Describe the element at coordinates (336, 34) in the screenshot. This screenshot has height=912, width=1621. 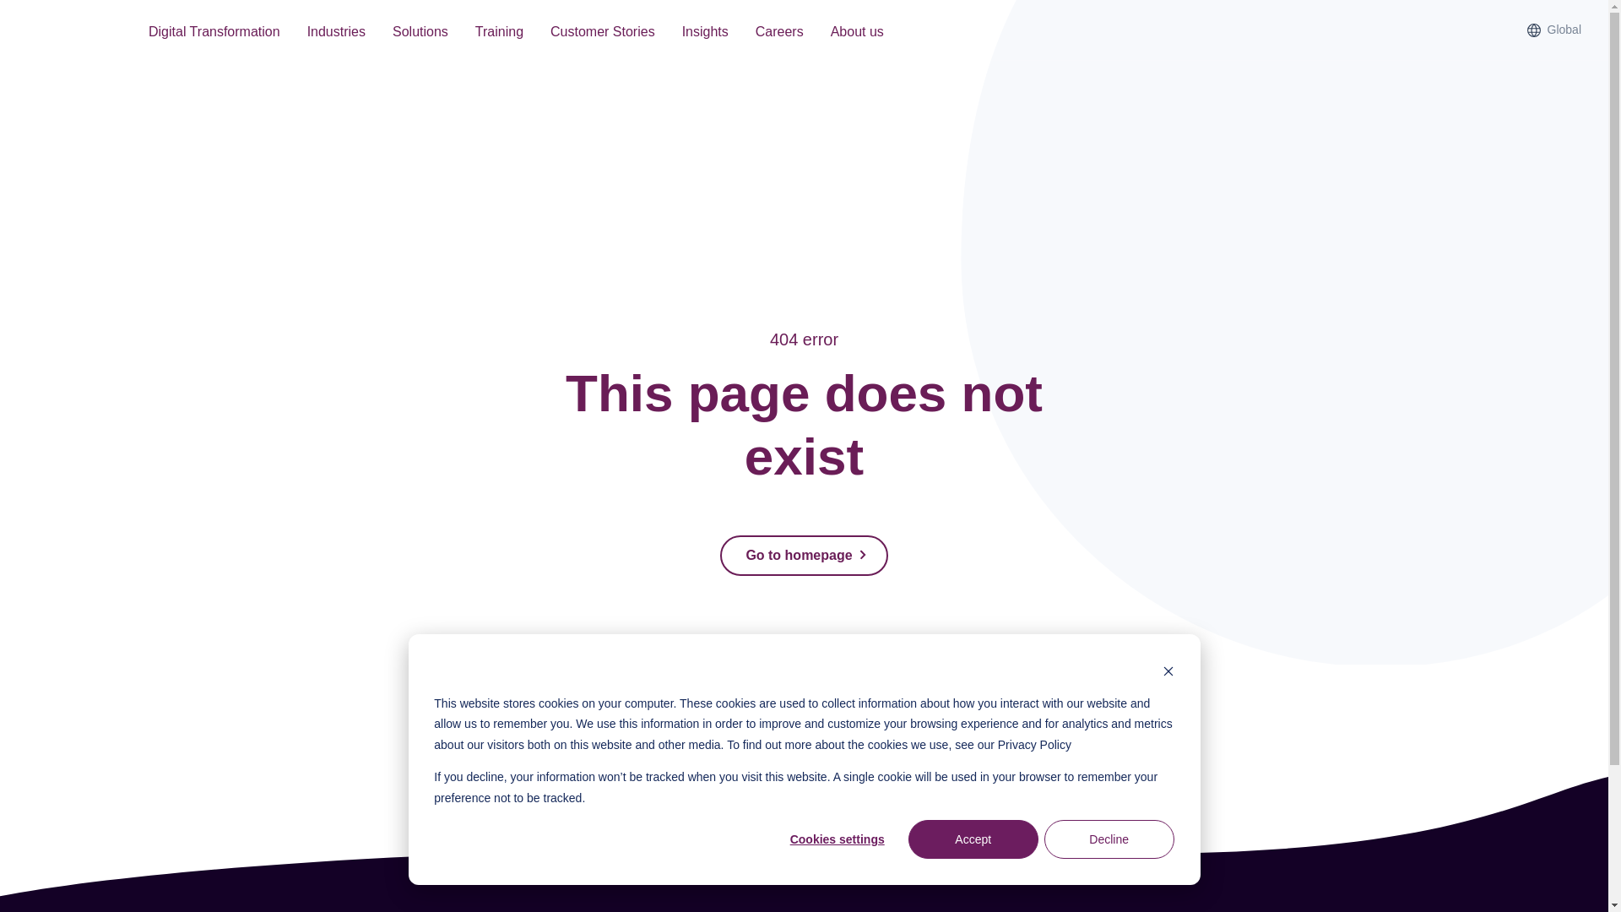
I see `Industries` at that location.